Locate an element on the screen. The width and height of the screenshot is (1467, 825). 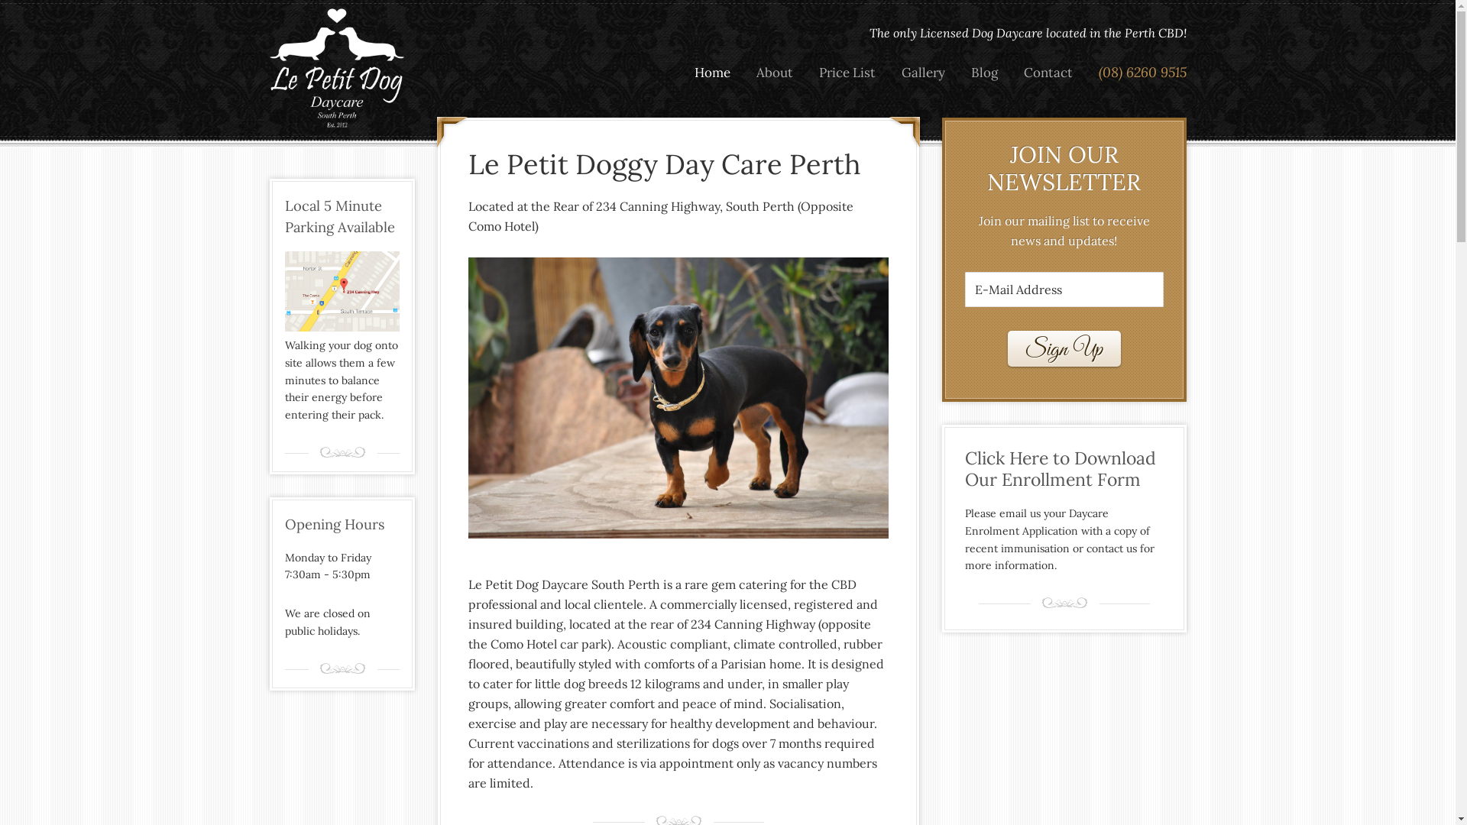
Contact is located at coordinates (1048, 73).